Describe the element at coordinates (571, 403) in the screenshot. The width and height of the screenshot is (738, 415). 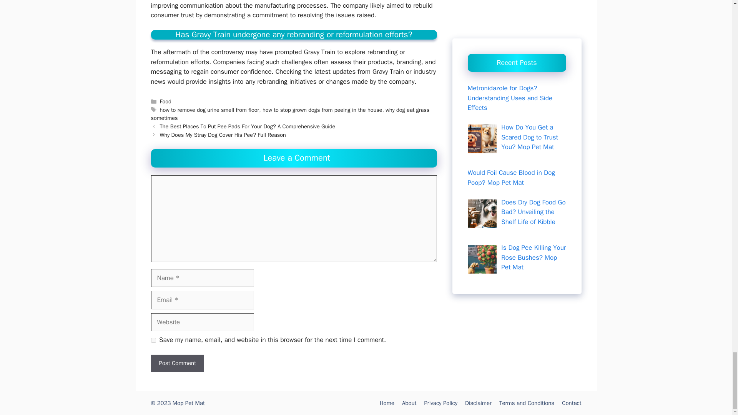
I see `Contact` at that location.